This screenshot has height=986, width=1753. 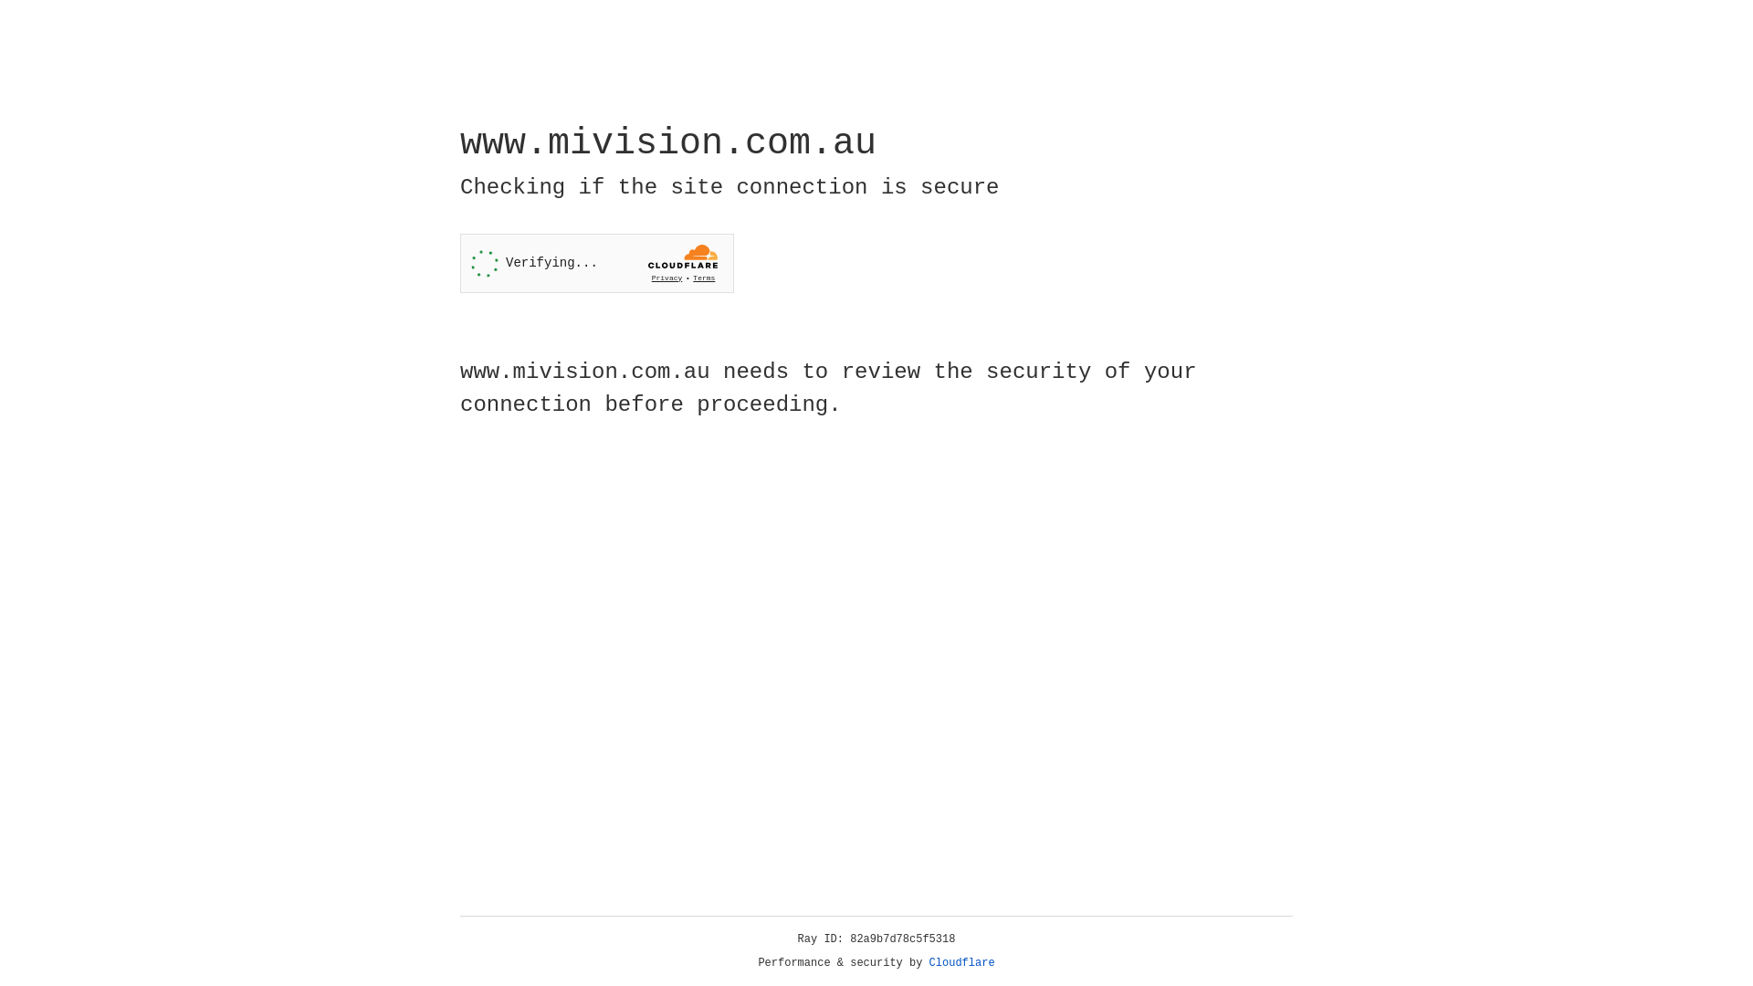 I want to click on Cloudflare, so click(x=962, y=963).